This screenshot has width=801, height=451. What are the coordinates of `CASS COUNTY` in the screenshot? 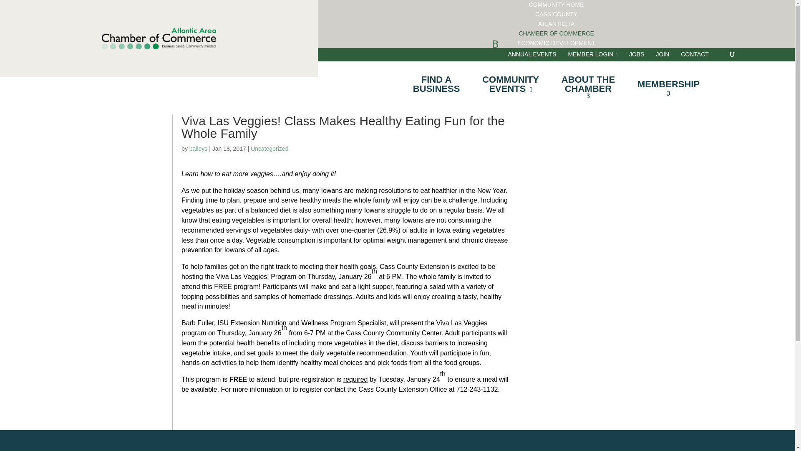 It's located at (556, 33).